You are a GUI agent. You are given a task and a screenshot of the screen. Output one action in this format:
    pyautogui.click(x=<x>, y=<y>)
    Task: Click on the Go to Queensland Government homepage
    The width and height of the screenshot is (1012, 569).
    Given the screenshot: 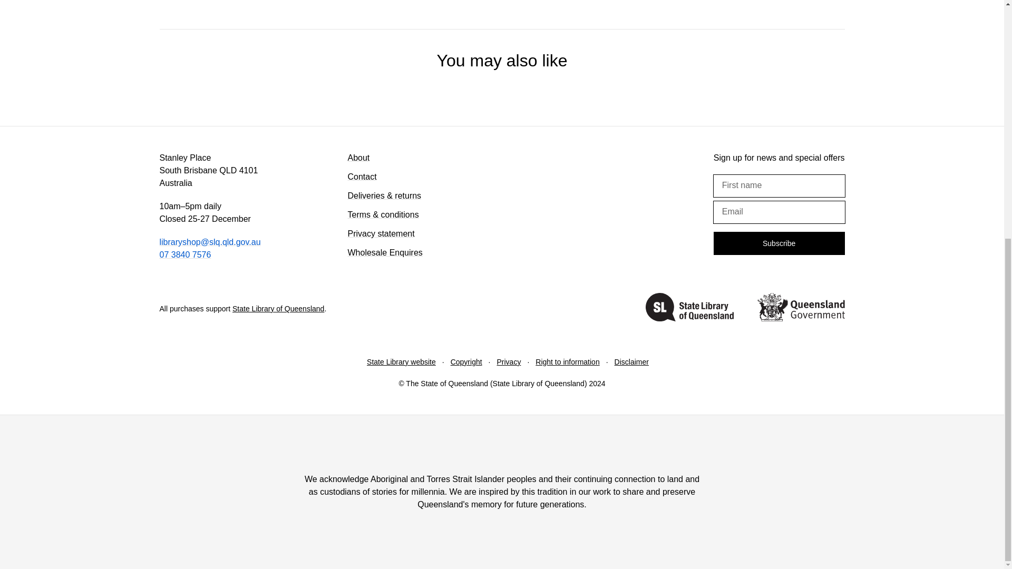 What is the action you would take?
    pyautogui.click(x=800, y=309)
    